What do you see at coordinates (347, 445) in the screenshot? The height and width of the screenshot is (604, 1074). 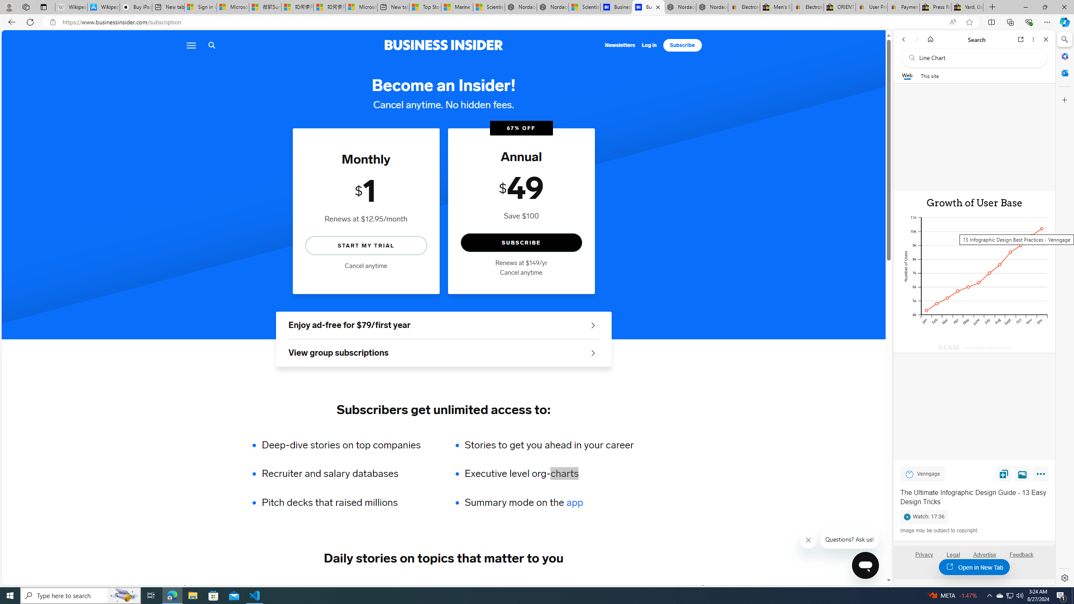 I see `Deep-dive stories on top companies` at bounding box center [347, 445].